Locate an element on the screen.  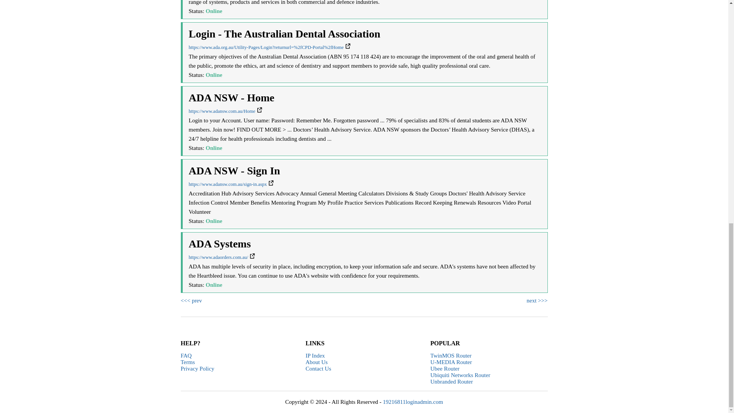
19216811loginadmin.com is located at coordinates (413, 402).